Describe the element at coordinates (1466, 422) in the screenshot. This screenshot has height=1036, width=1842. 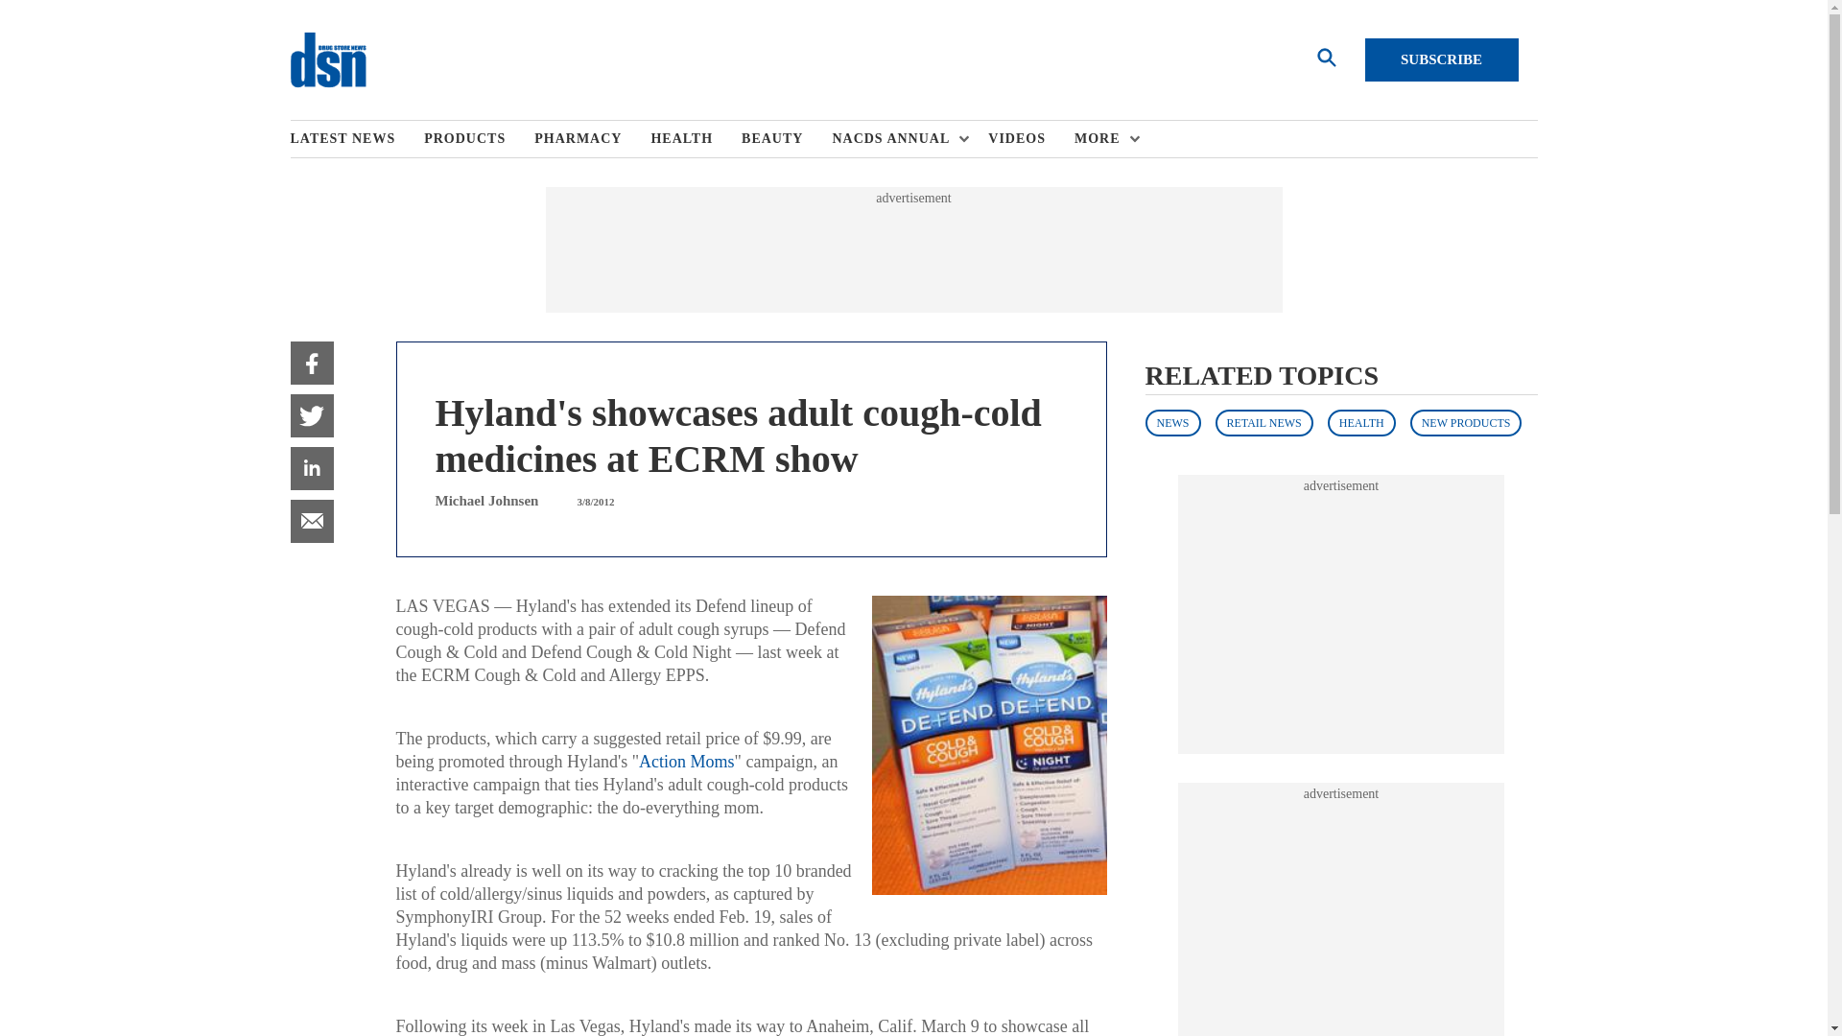
I see `NEW PRODUCTS` at that location.